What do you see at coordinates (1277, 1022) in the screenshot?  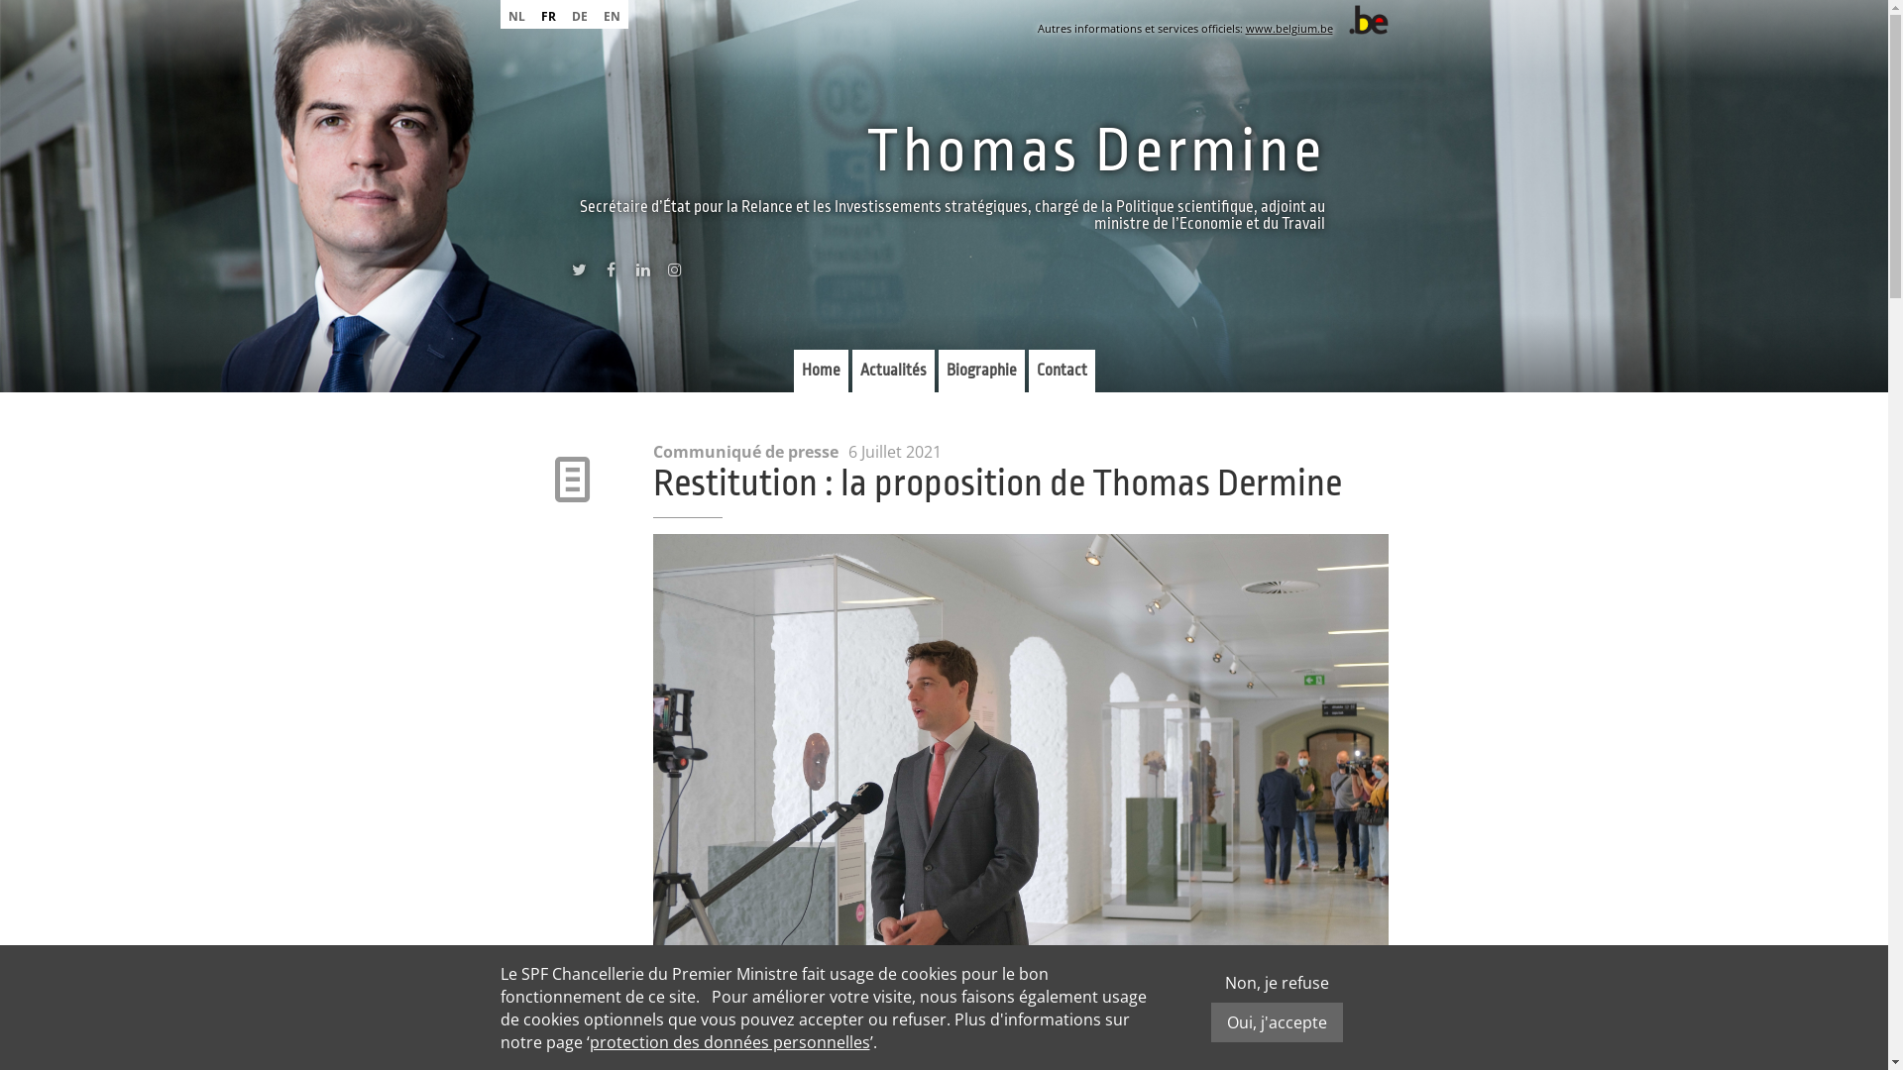 I see `Oui, j'accepte` at bounding box center [1277, 1022].